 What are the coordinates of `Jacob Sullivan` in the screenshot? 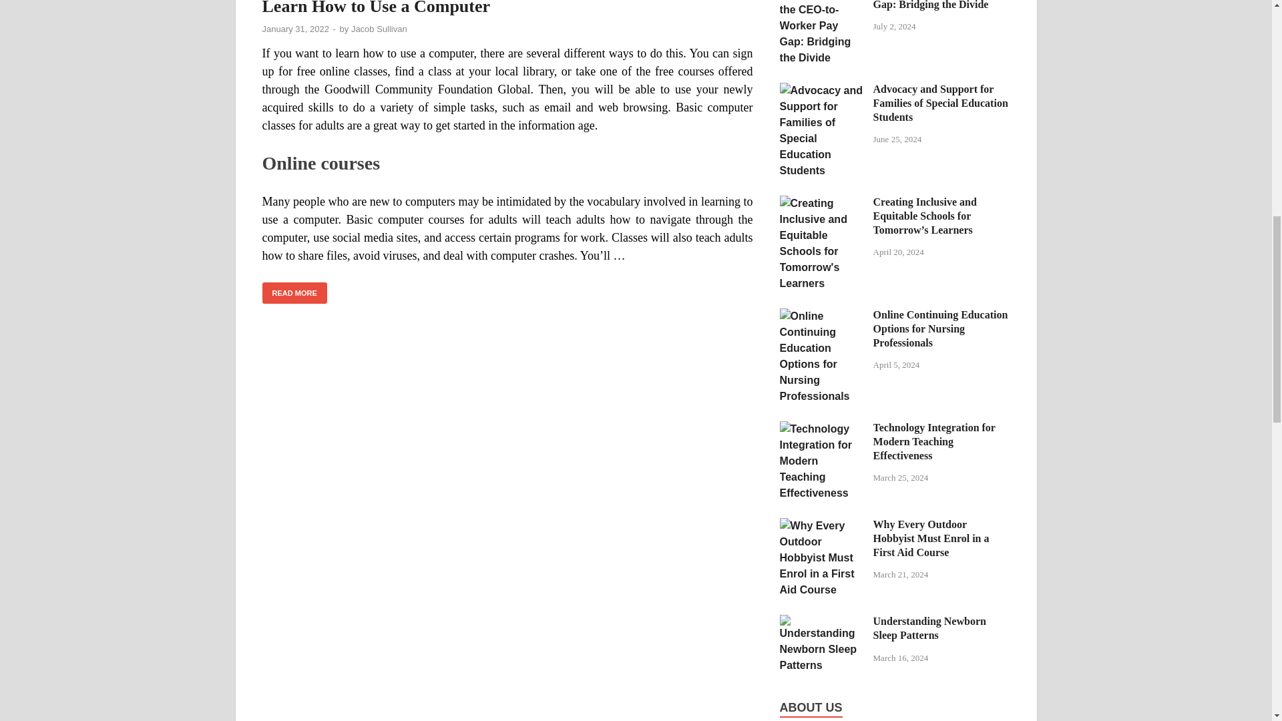 It's located at (379, 28).